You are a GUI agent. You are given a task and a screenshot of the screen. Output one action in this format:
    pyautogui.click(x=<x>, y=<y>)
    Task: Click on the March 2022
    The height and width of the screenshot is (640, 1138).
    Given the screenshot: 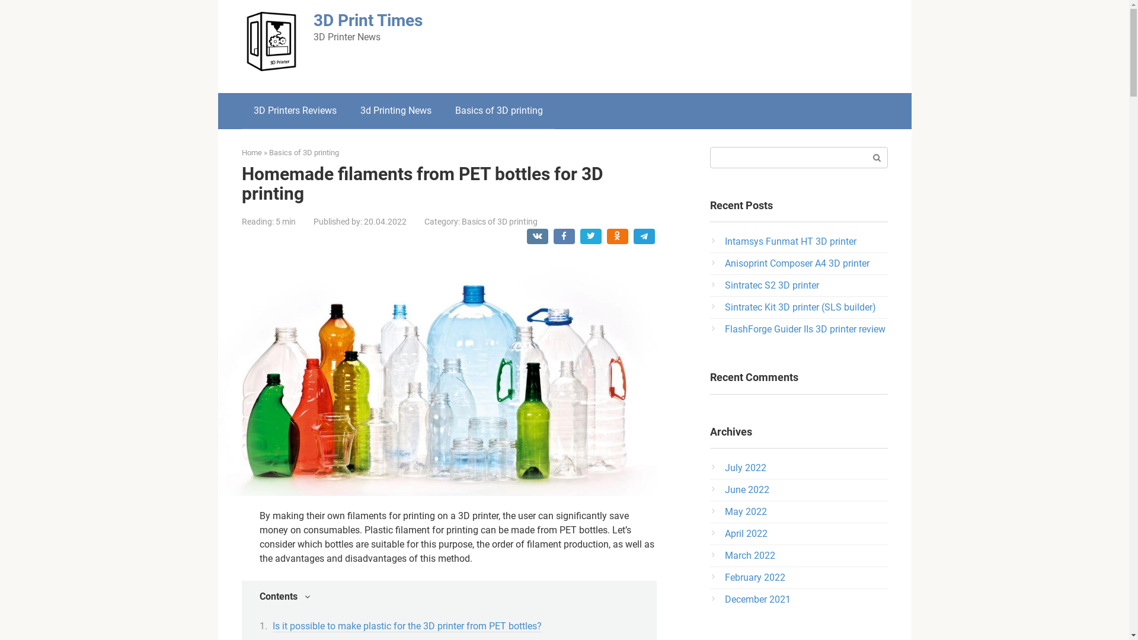 What is the action you would take?
    pyautogui.click(x=749, y=556)
    